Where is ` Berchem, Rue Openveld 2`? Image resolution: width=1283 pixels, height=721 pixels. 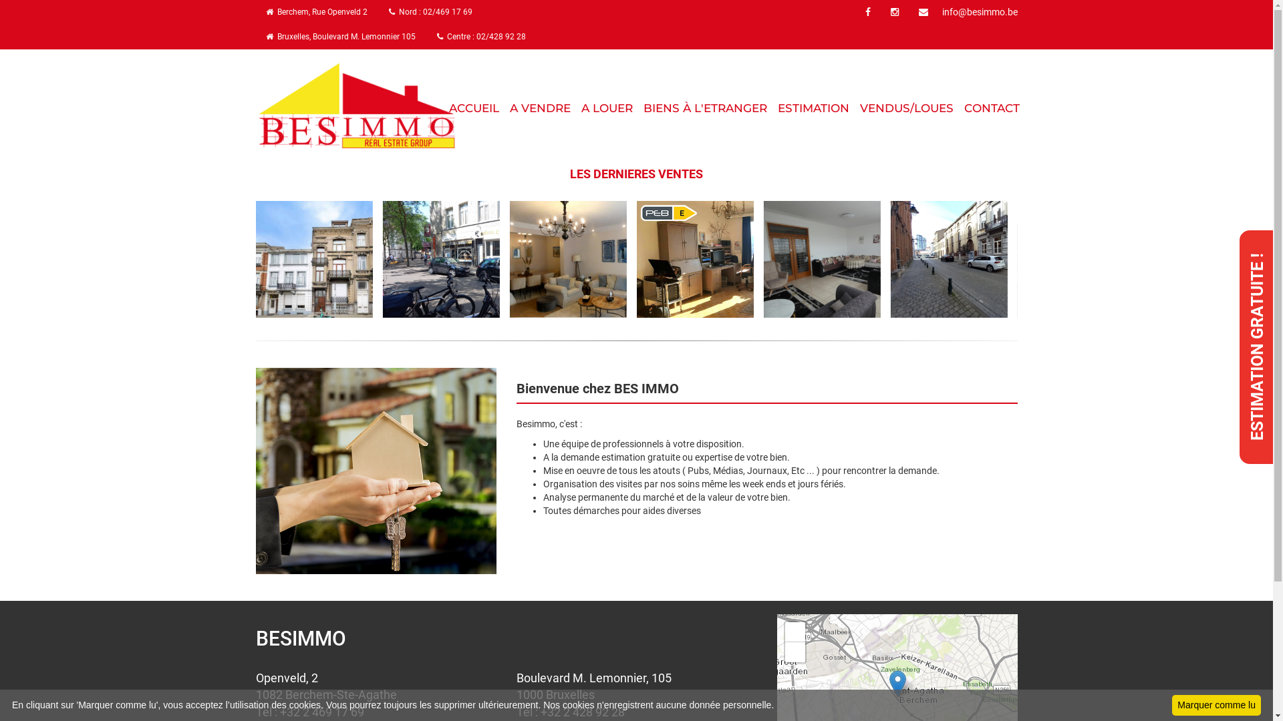
 Berchem, Rue Openveld 2 is located at coordinates (316, 12).